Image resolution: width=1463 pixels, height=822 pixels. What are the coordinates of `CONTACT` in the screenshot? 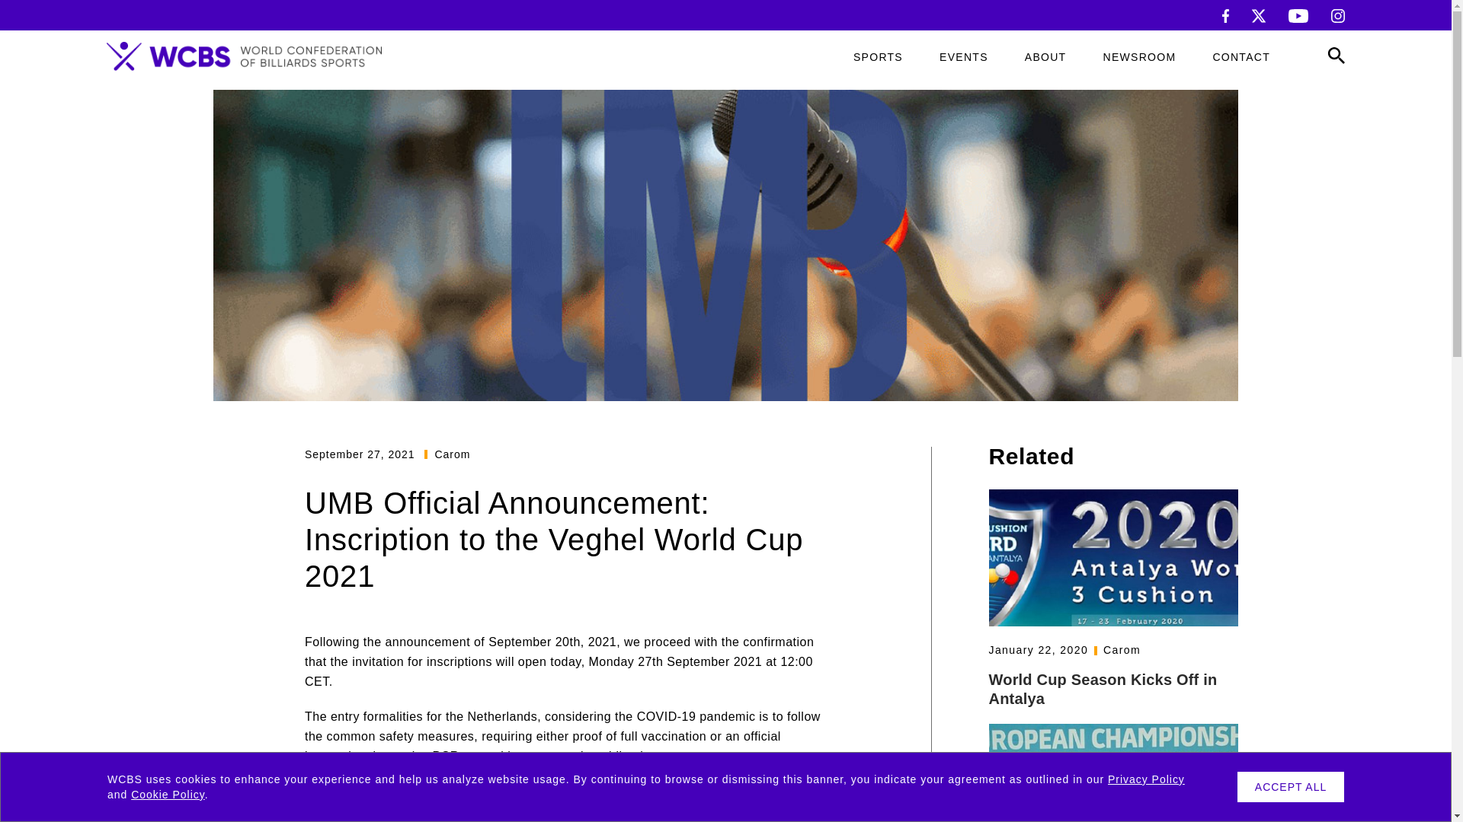 It's located at (1241, 57).